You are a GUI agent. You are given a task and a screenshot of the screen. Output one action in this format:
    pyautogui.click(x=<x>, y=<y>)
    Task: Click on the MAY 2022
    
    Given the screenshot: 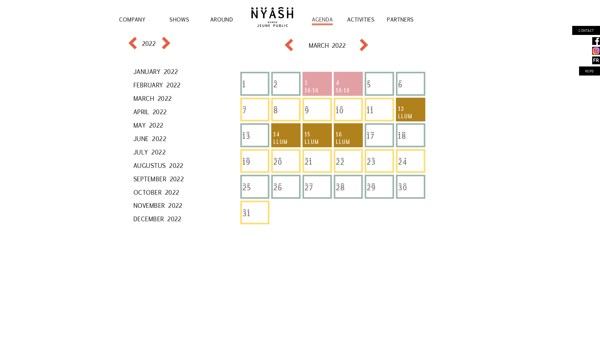 What is the action you would take?
    pyautogui.click(x=148, y=125)
    